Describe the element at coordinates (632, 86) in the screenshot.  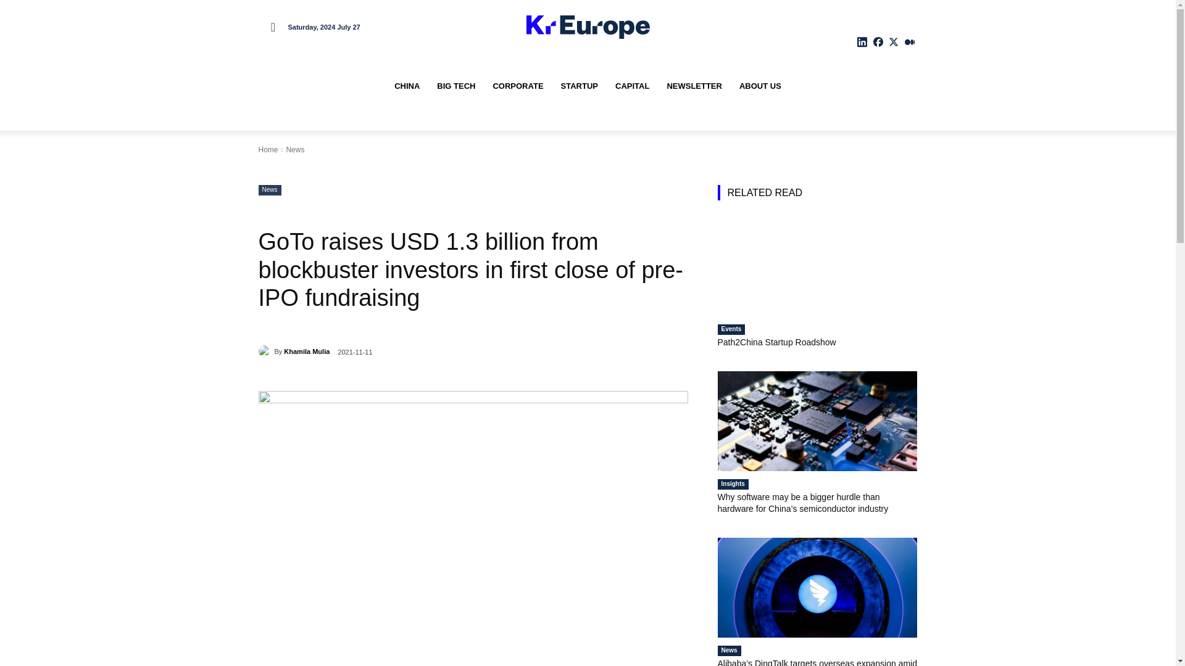
I see `CAPITAL` at that location.